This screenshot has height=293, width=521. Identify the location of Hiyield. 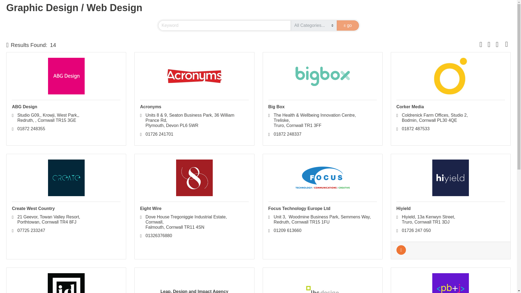
(403, 208).